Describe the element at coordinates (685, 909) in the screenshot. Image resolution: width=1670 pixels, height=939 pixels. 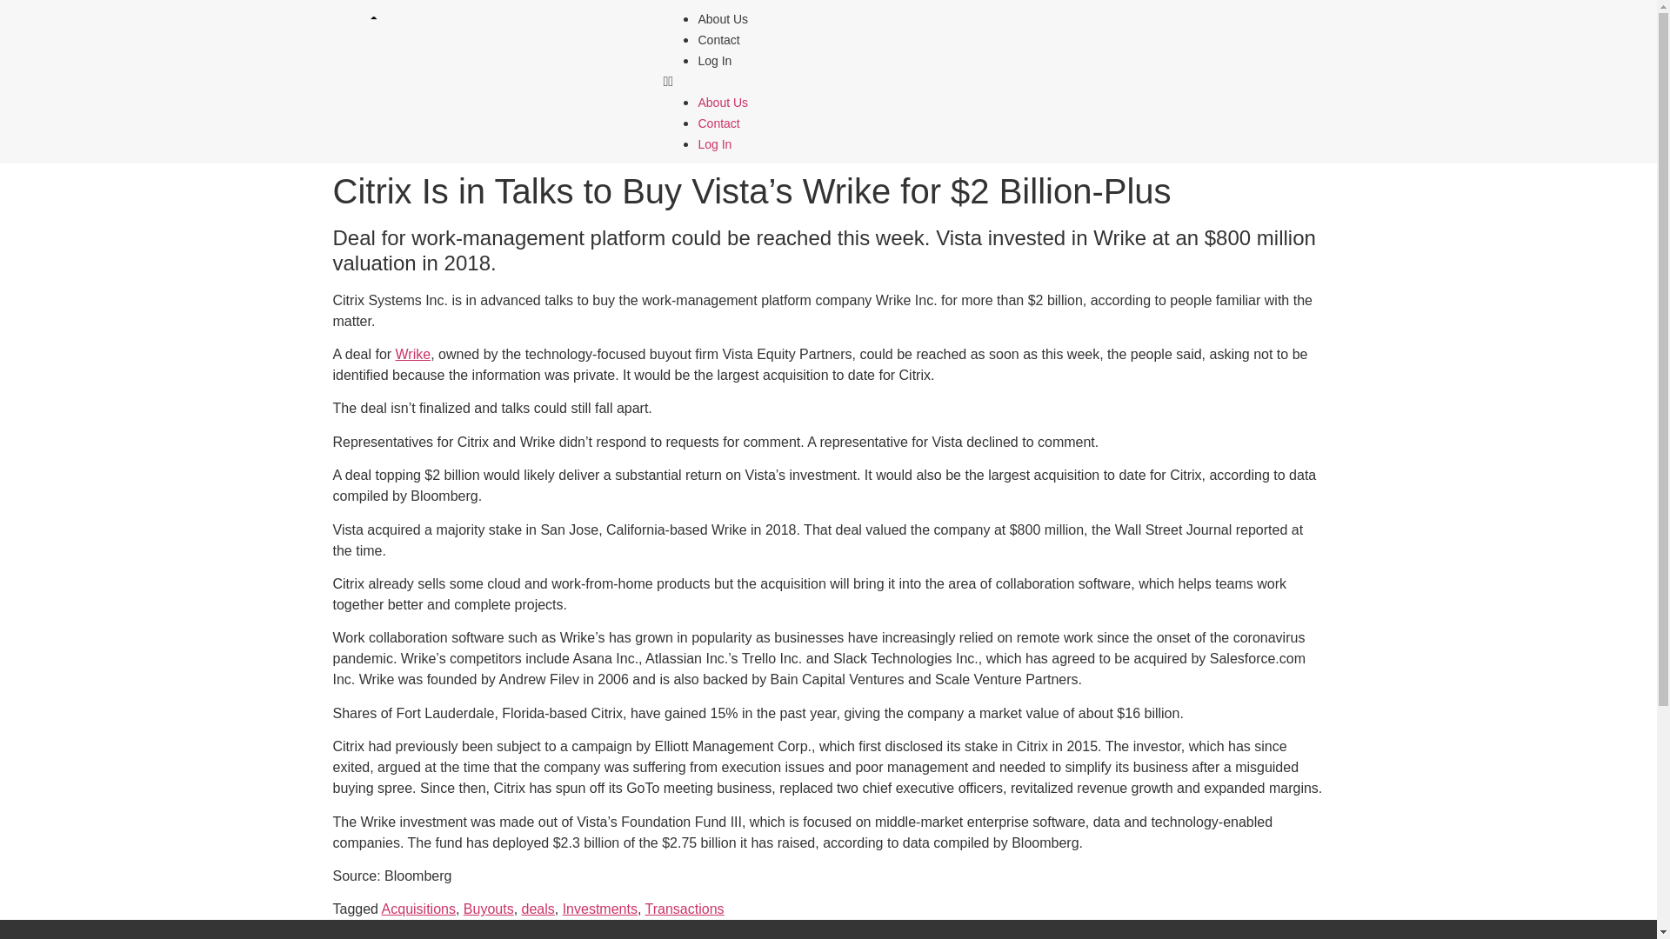
I see `Transactions` at that location.